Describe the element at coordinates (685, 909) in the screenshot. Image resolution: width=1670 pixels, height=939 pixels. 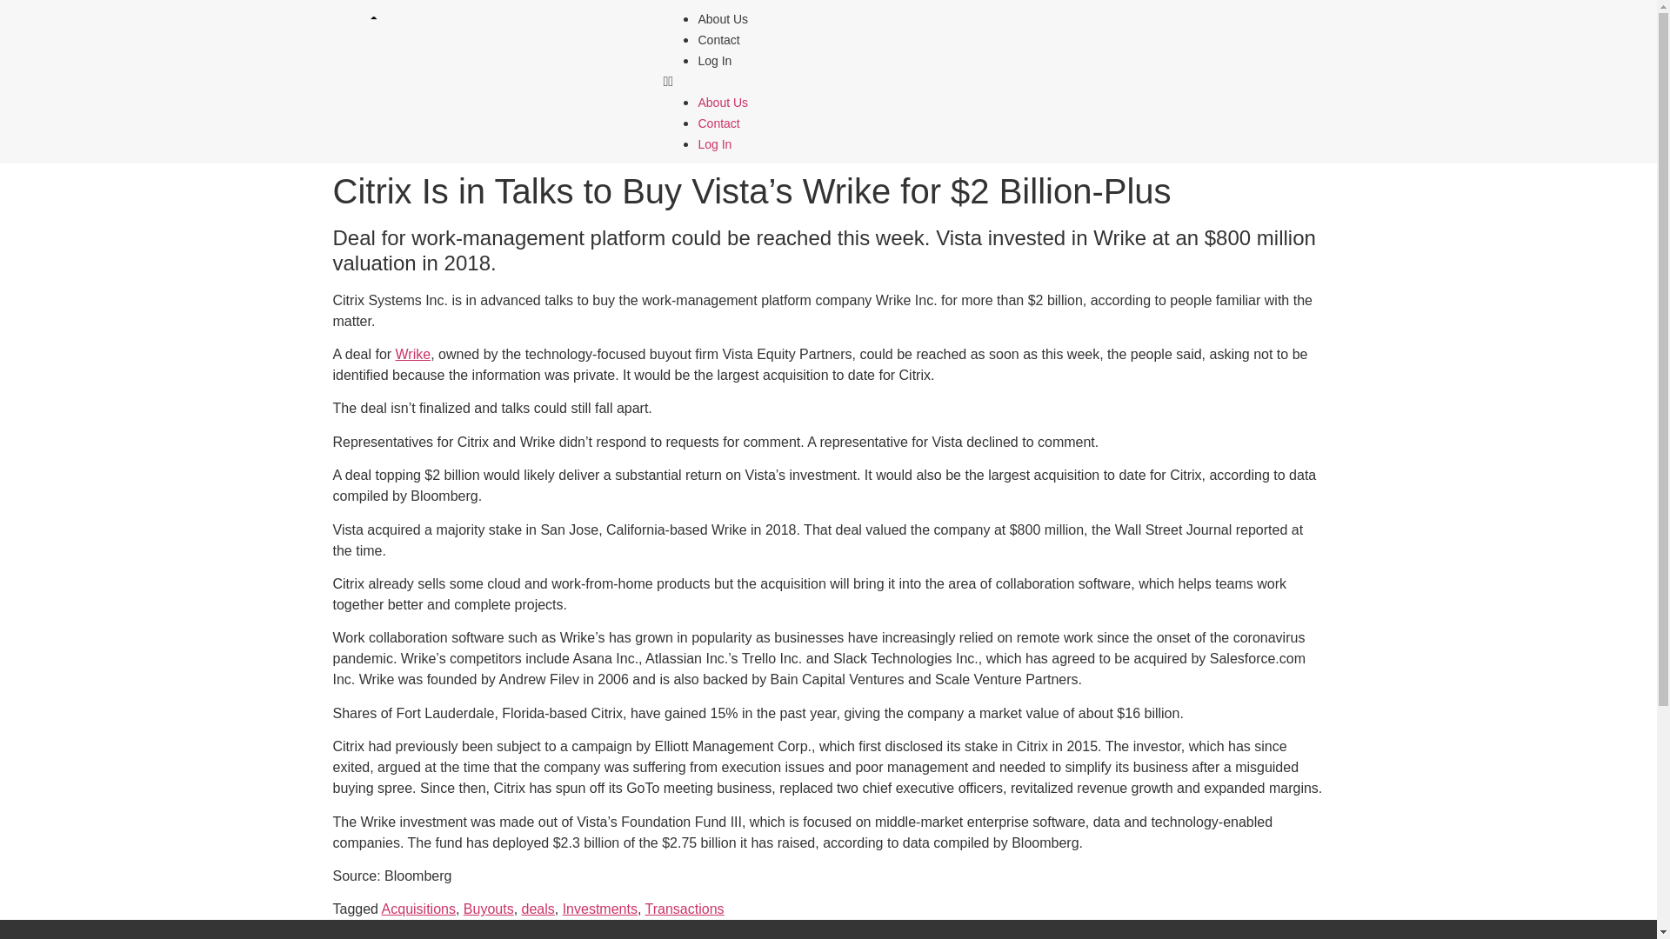
I see `Transactions` at that location.